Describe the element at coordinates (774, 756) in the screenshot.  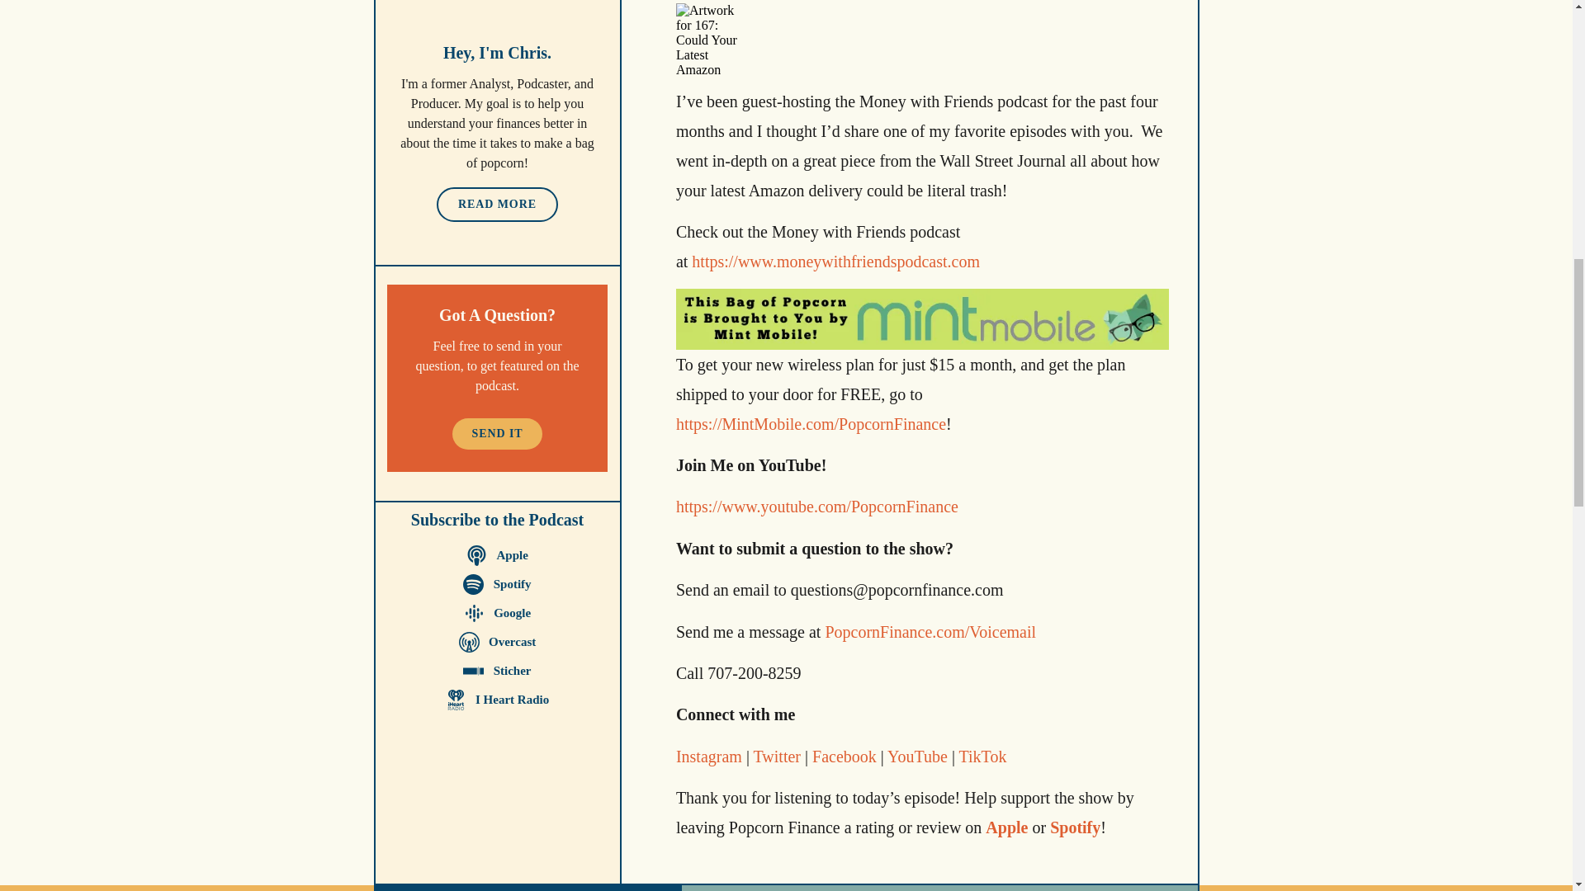
I see `Twitter` at that location.